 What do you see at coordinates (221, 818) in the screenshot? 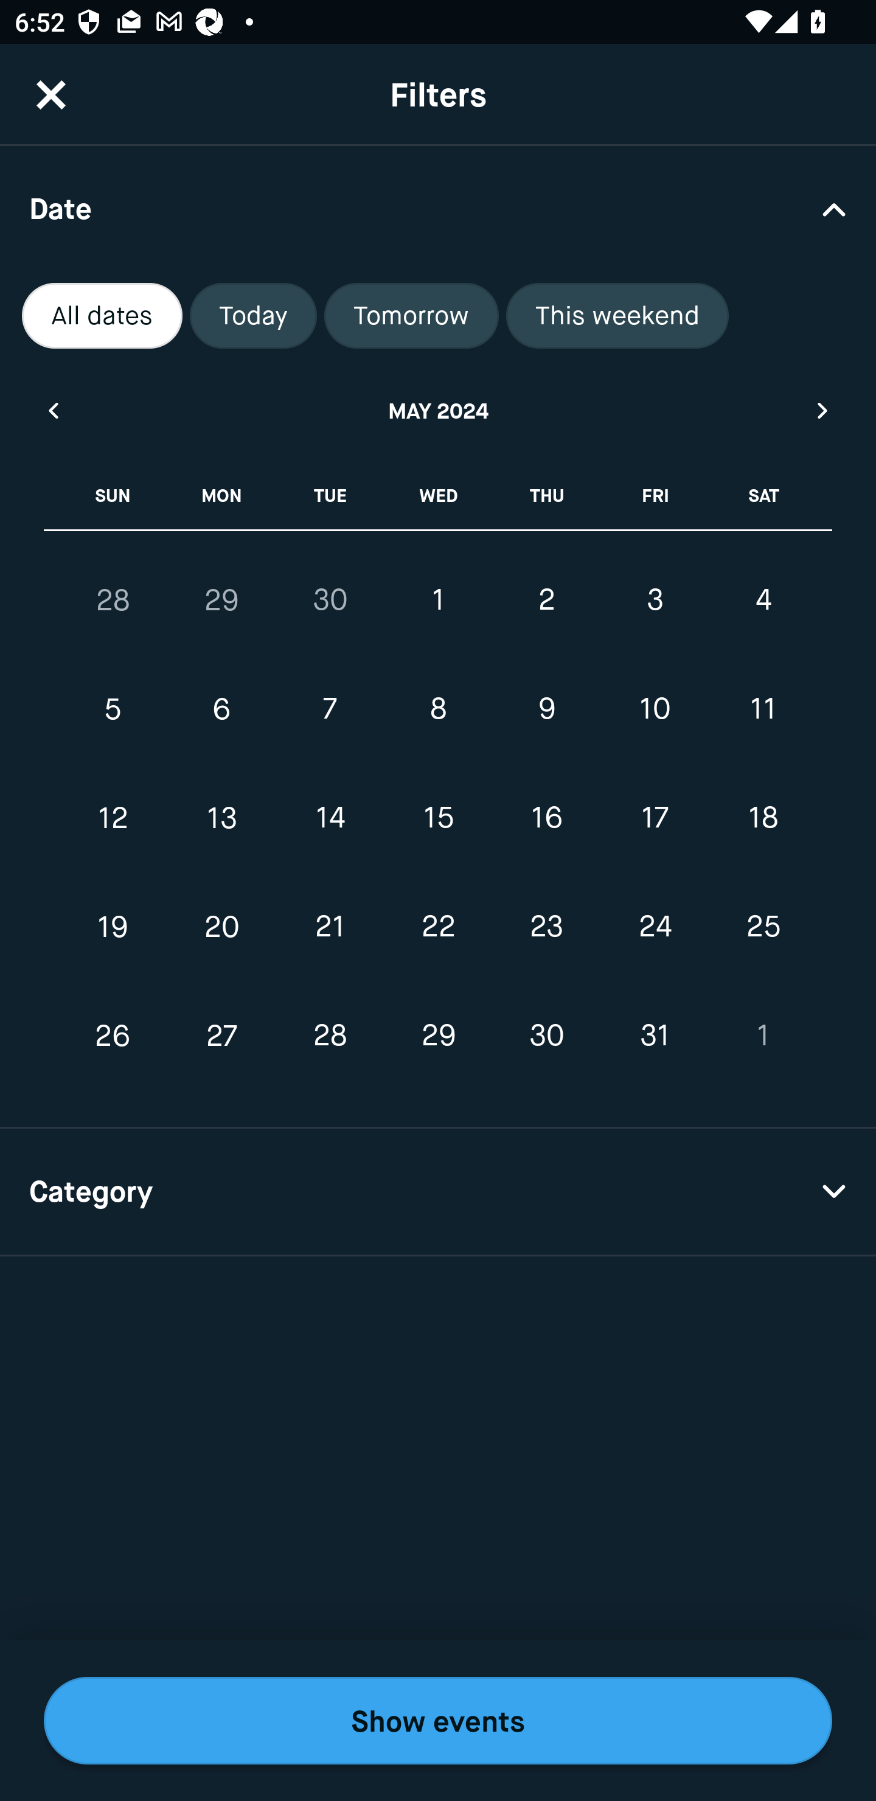
I see `13` at bounding box center [221, 818].